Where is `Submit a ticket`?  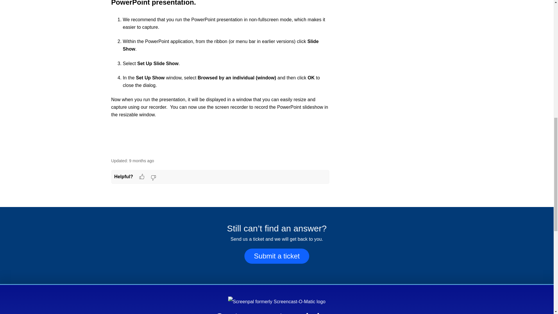 Submit a ticket is located at coordinates (277, 256).